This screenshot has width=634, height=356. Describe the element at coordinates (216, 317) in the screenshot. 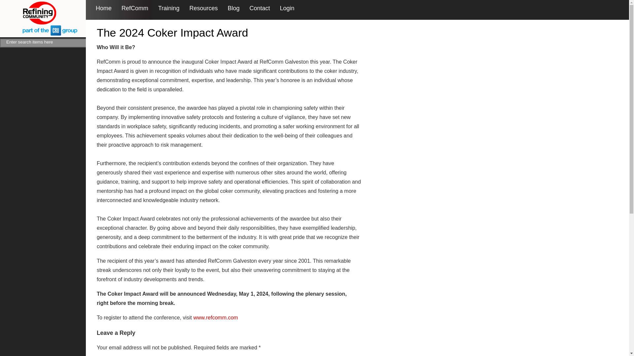

I see `www.refcomm.com` at that location.